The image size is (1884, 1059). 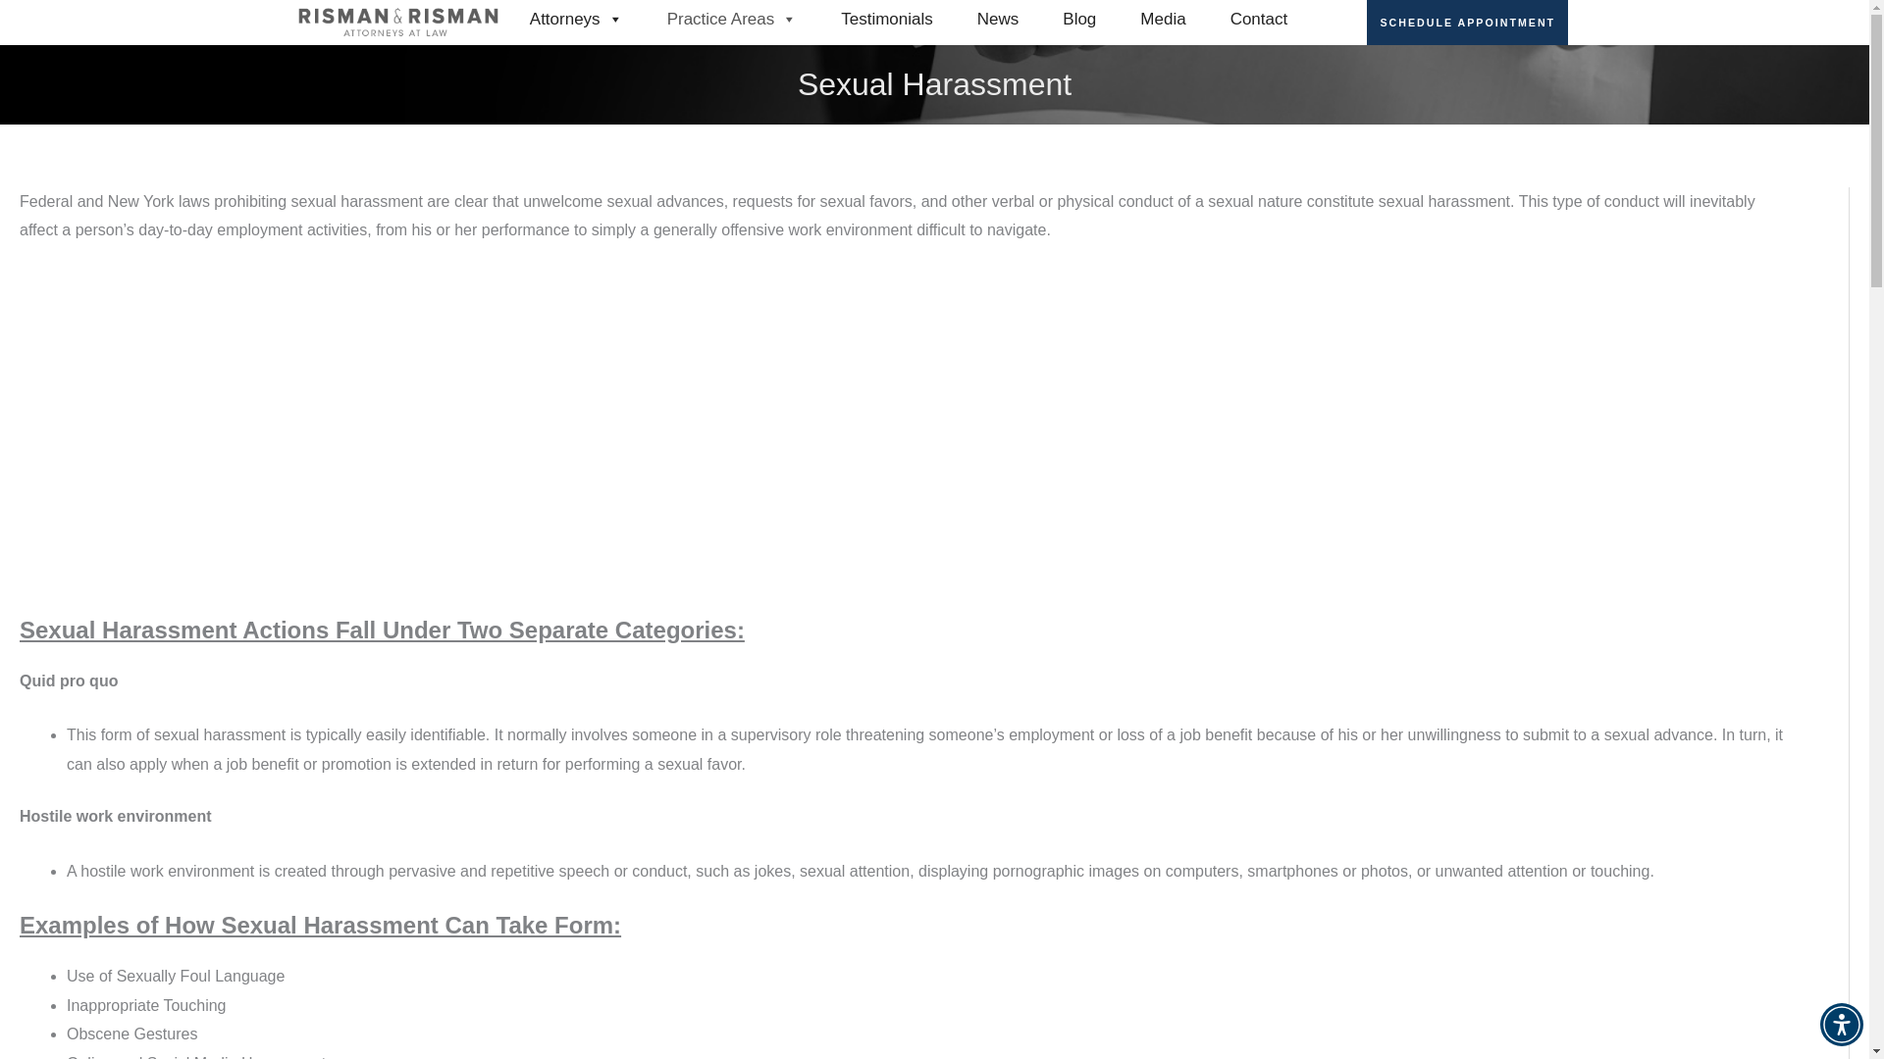 What do you see at coordinates (1841, 1024) in the screenshot?
I see `Accessibility Menu` at bounding box center [1841, 1024].